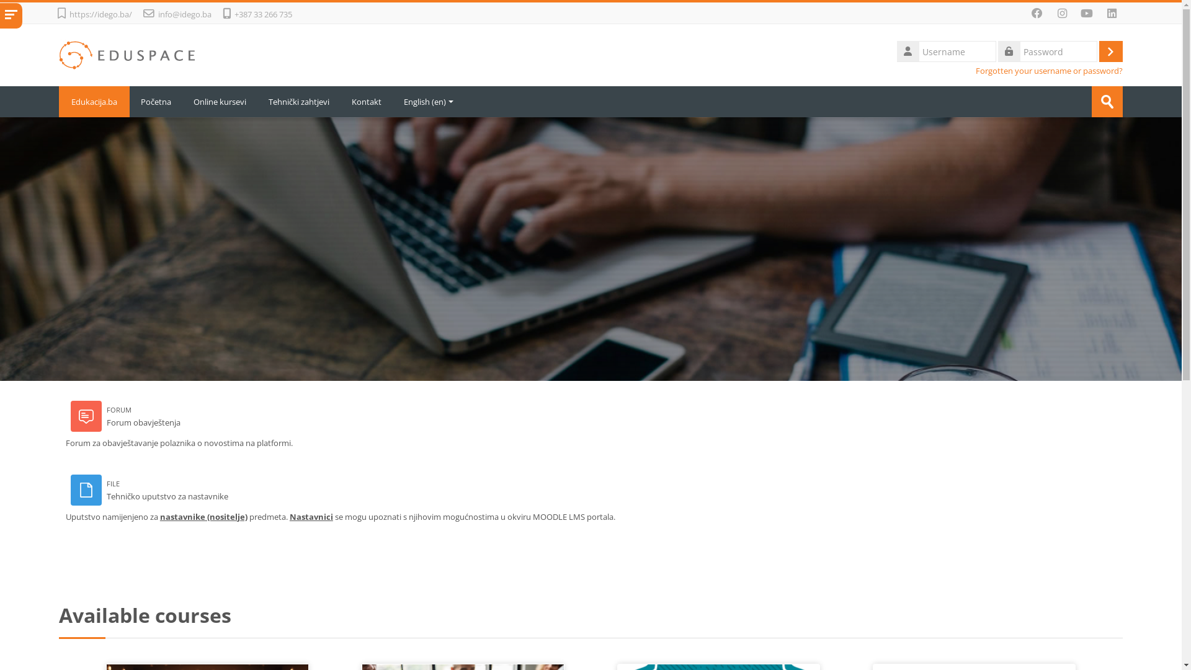 This screenshot has width=1191, height=670. I want to click on Home, so click(128, 53).